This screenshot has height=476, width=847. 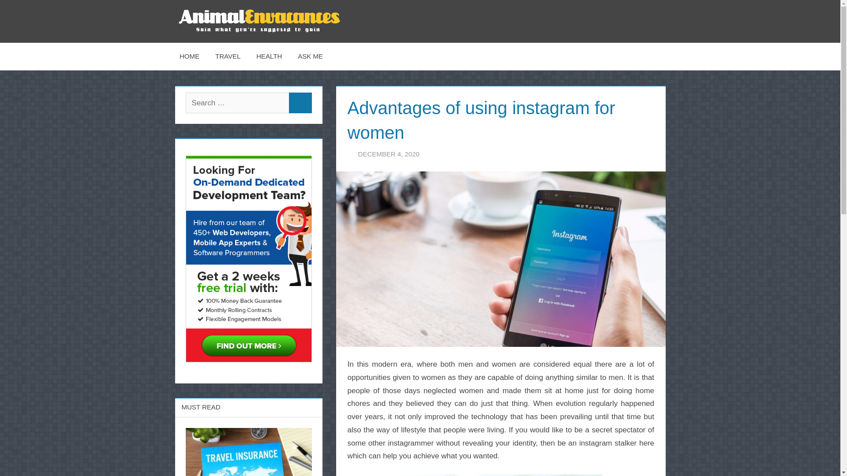 What do you see at coordinates (448, 154) in the screenshot?
I see `View all posts by Paul` at bounding box center [448, 154].